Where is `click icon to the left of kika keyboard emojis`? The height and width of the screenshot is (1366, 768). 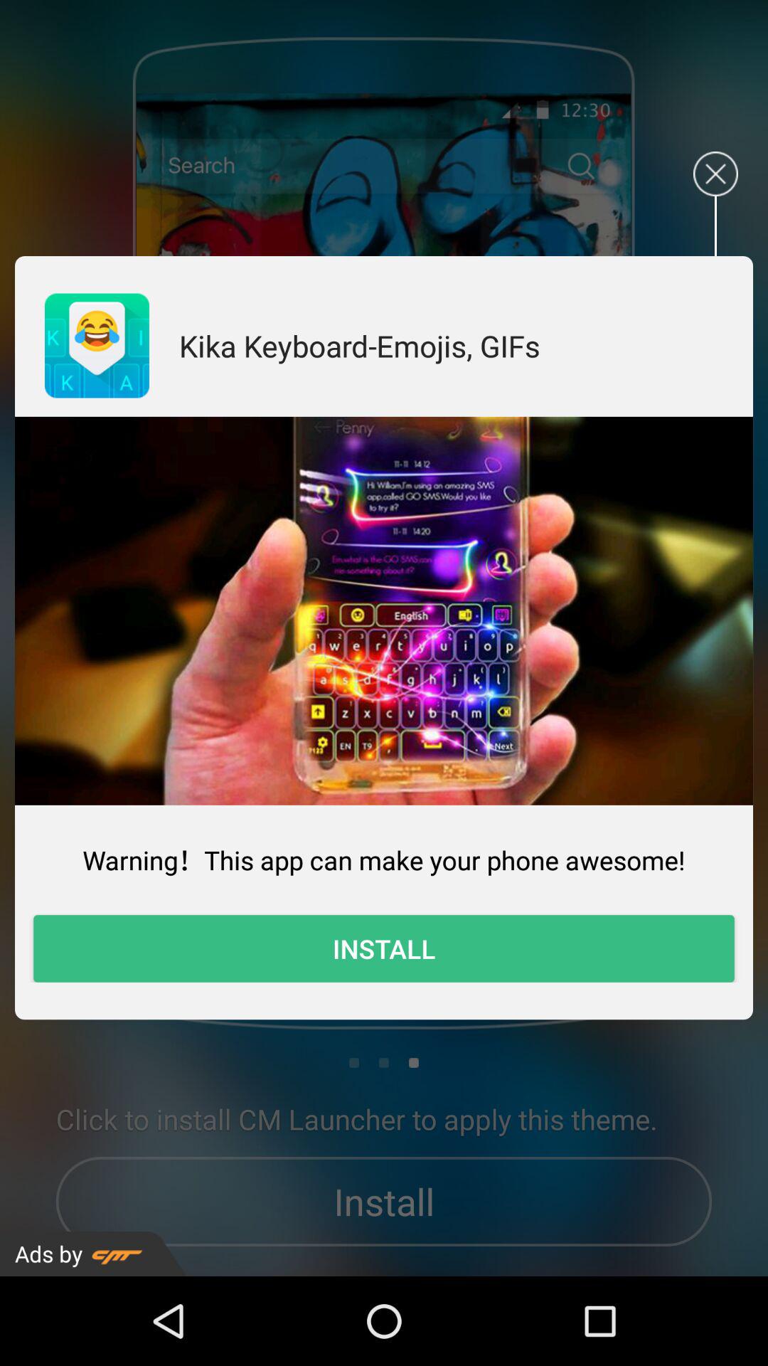 click icon to the left of kika keyboard emojis is located at coordinates (97, 346).